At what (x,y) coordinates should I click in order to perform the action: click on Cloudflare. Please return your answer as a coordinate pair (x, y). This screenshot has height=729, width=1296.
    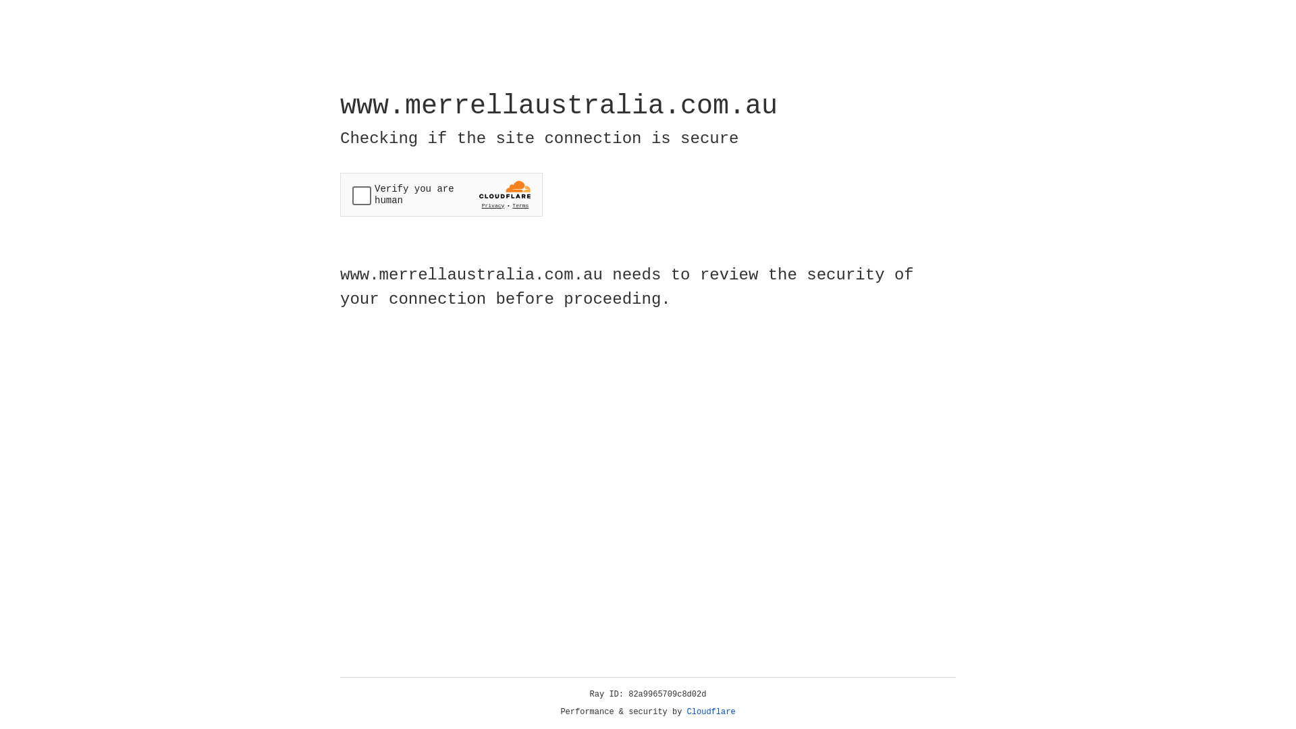
    Looking at the image, I should click on (711, 712).